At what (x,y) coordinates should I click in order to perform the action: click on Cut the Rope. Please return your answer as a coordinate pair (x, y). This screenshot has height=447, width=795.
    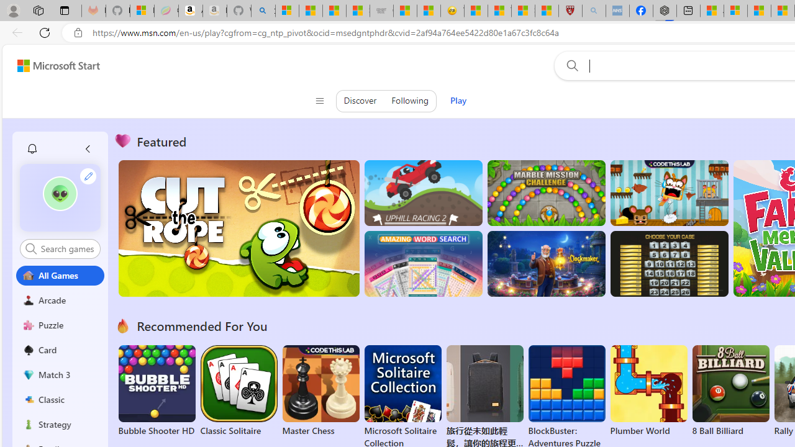
    Looking at the image, I should click on (238, 228).